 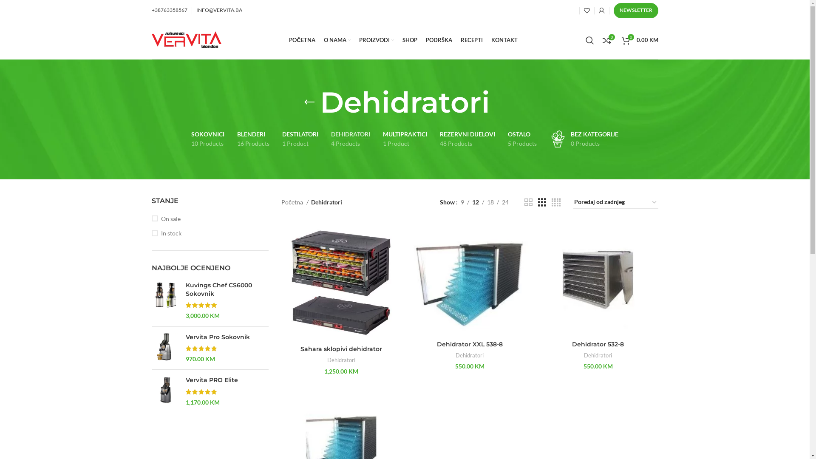 I want to click on NEWSLETTER, so click(x=636, y=10).